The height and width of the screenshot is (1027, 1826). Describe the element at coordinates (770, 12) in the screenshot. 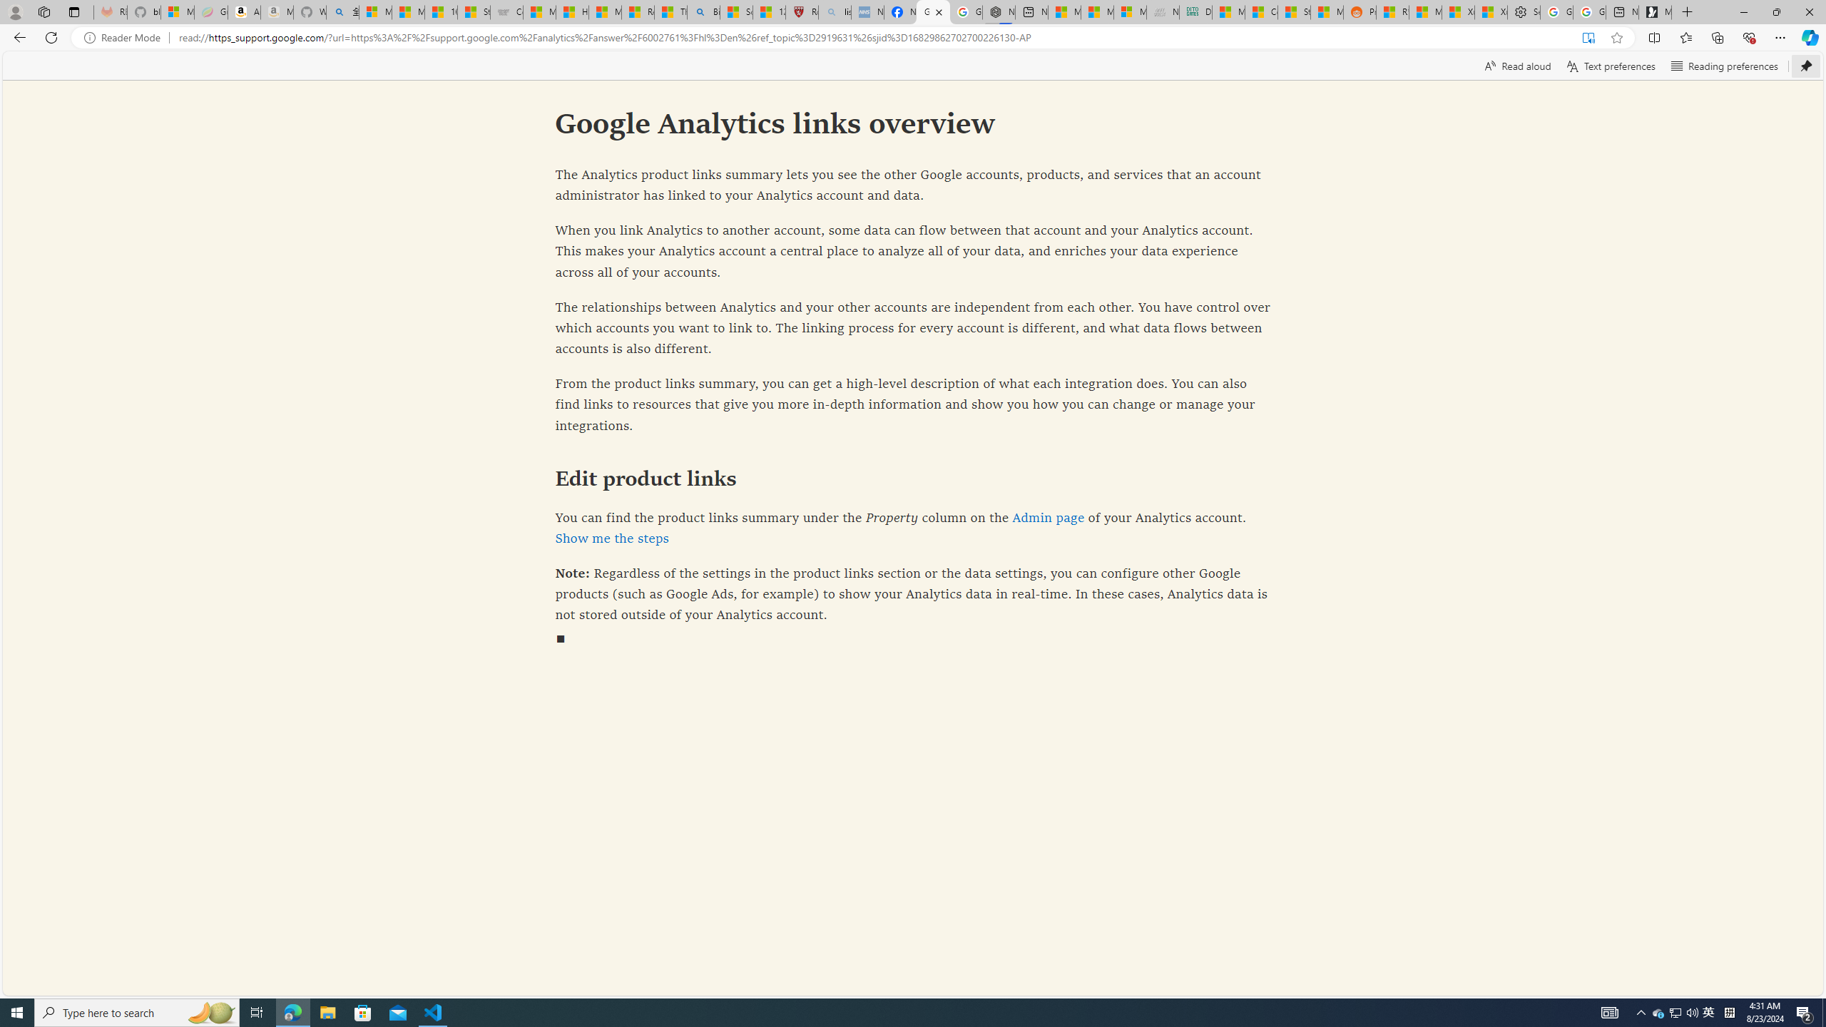

I see `12 Popular Science Lies that Must be Corrected` at that location.